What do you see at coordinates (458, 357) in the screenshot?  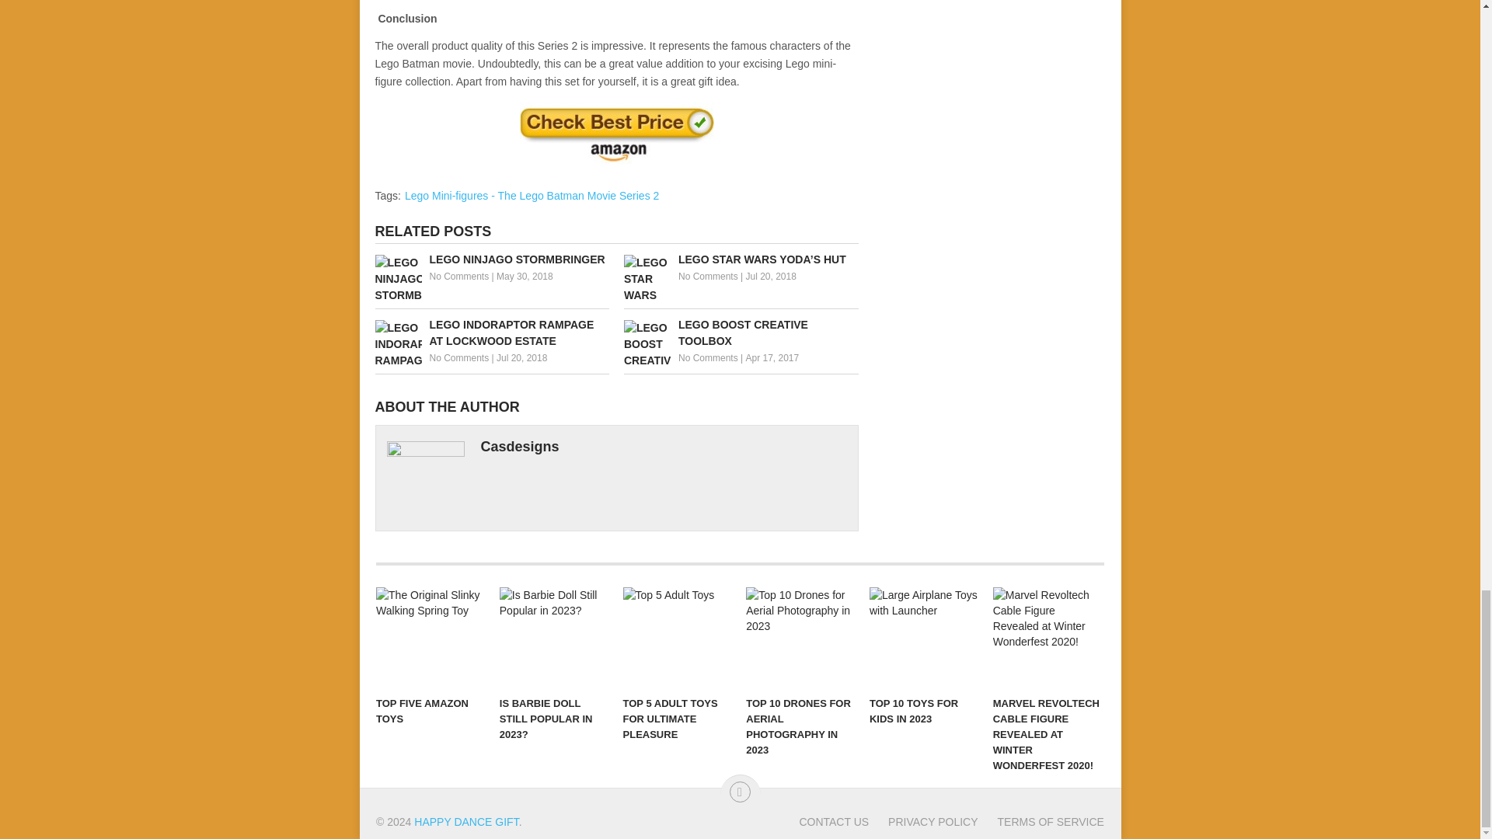 I see `No Comments` at bounding box center [458, 357].